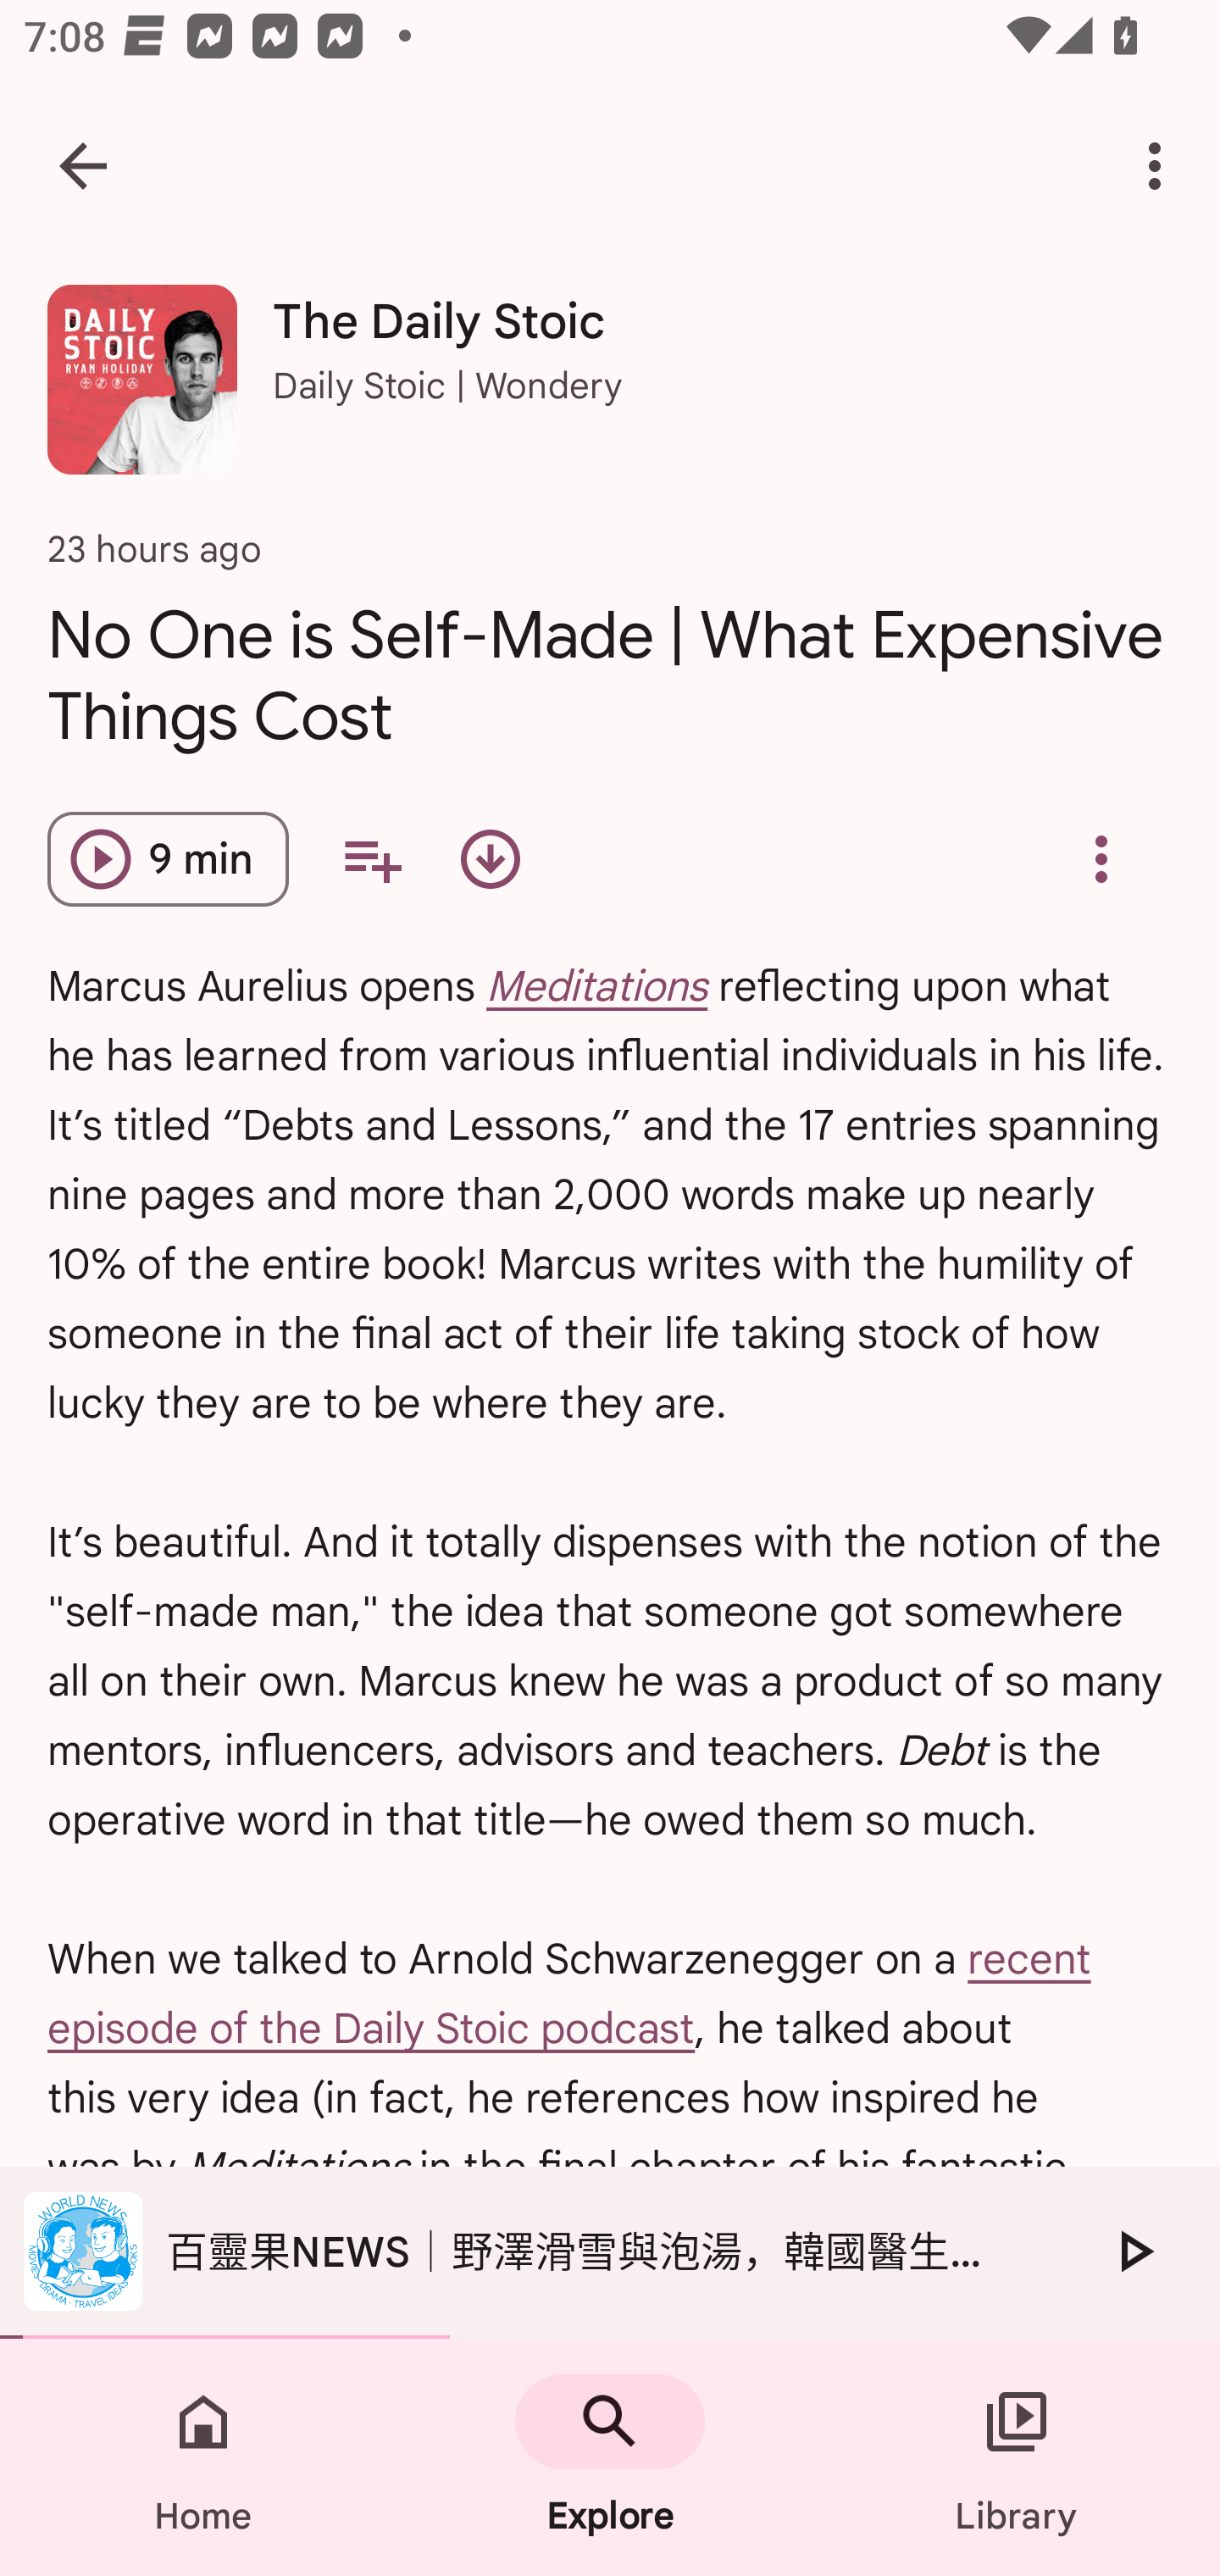 This screenshot has width=1220, height=2576. Describe the element at coordinates (83, 166) in the screenshot. I see `Navigate up` at that location.